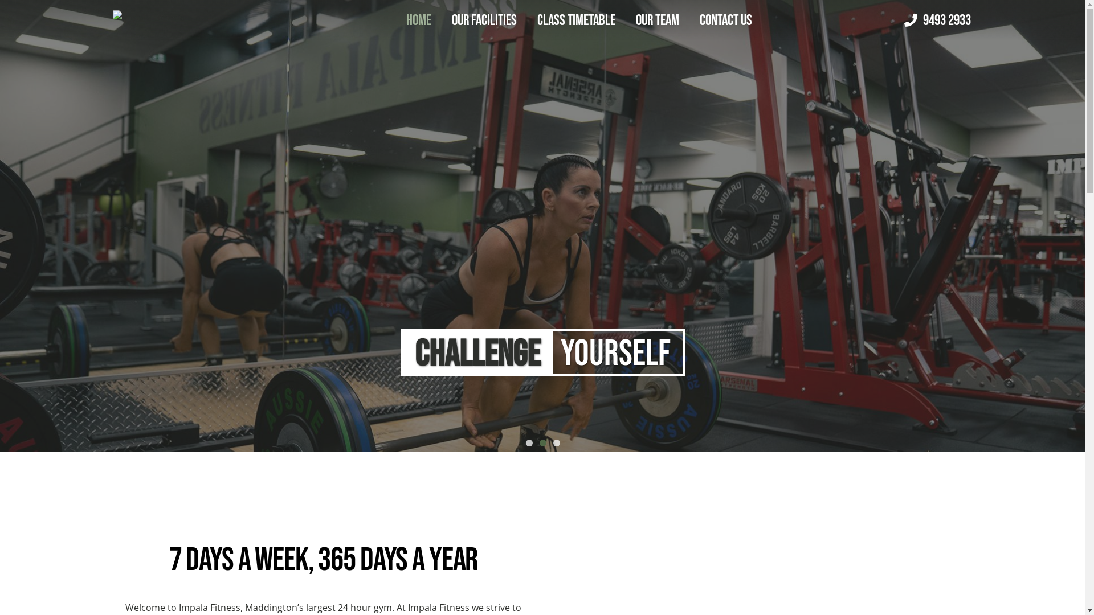 The width and height of the screenshot is (1094, 615). Describe the element at coordinates (542, 226) in the screenshot. I see `gym-weights-workout-1` at that location.